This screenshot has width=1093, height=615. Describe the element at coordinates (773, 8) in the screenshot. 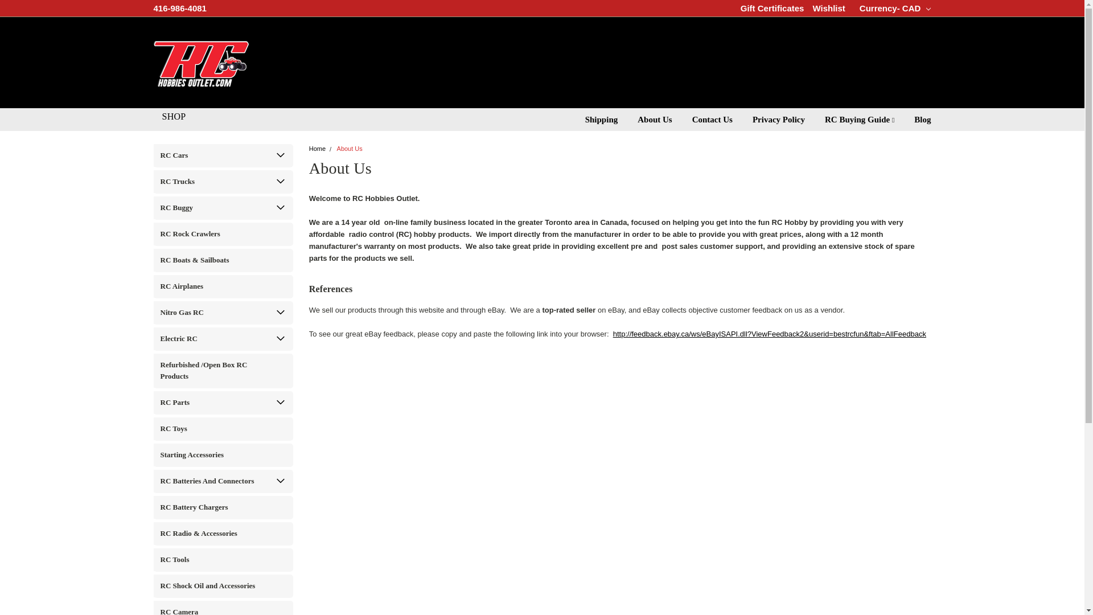

I see `Gift Certificates` at that location.